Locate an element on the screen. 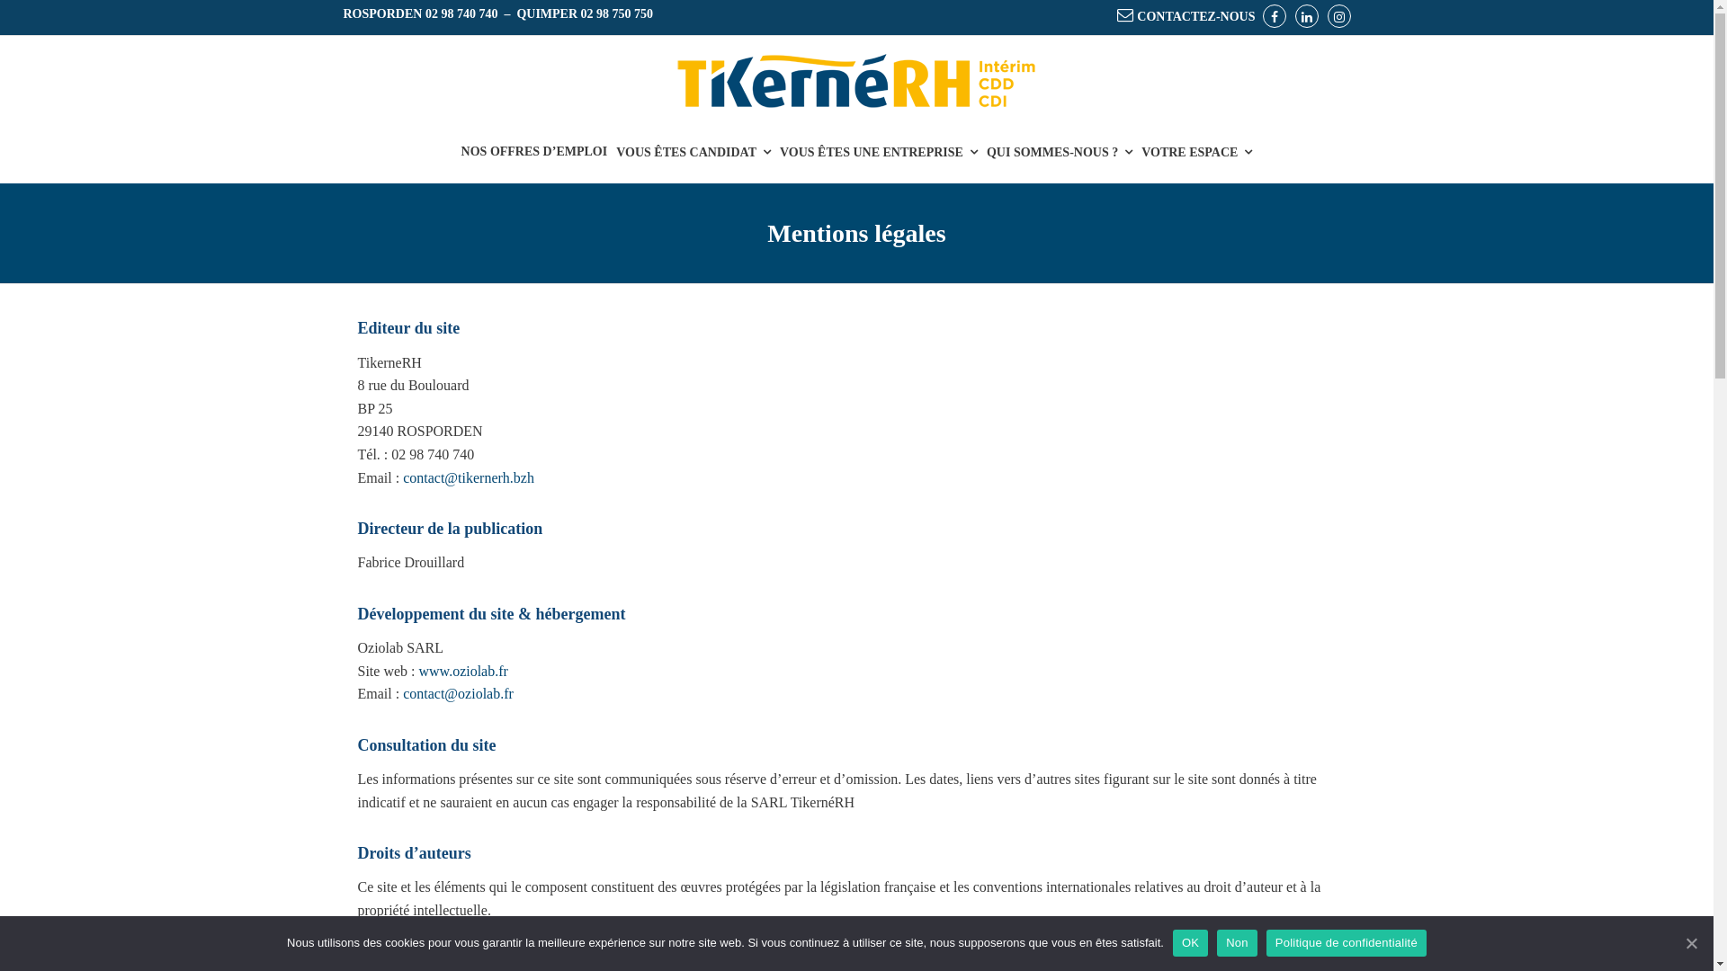 The width and height of the screenshot is (1727, 971). VOTRE ESPACE is located at coordinates (1196, 144).